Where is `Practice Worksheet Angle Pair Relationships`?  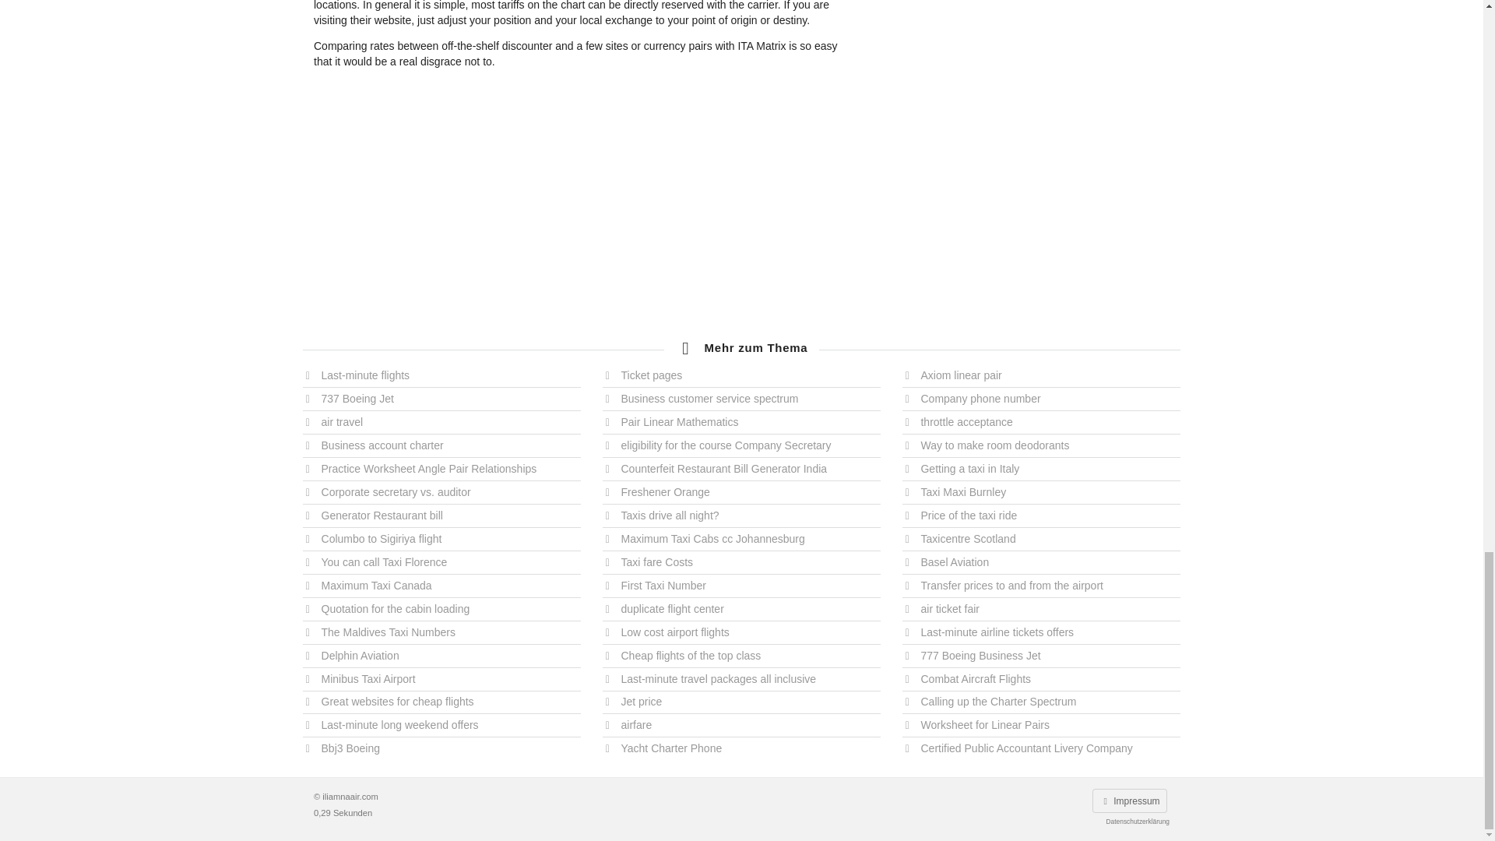
Practice Worksheet Angle Pair Relationships is located at coordinates (442, 469).